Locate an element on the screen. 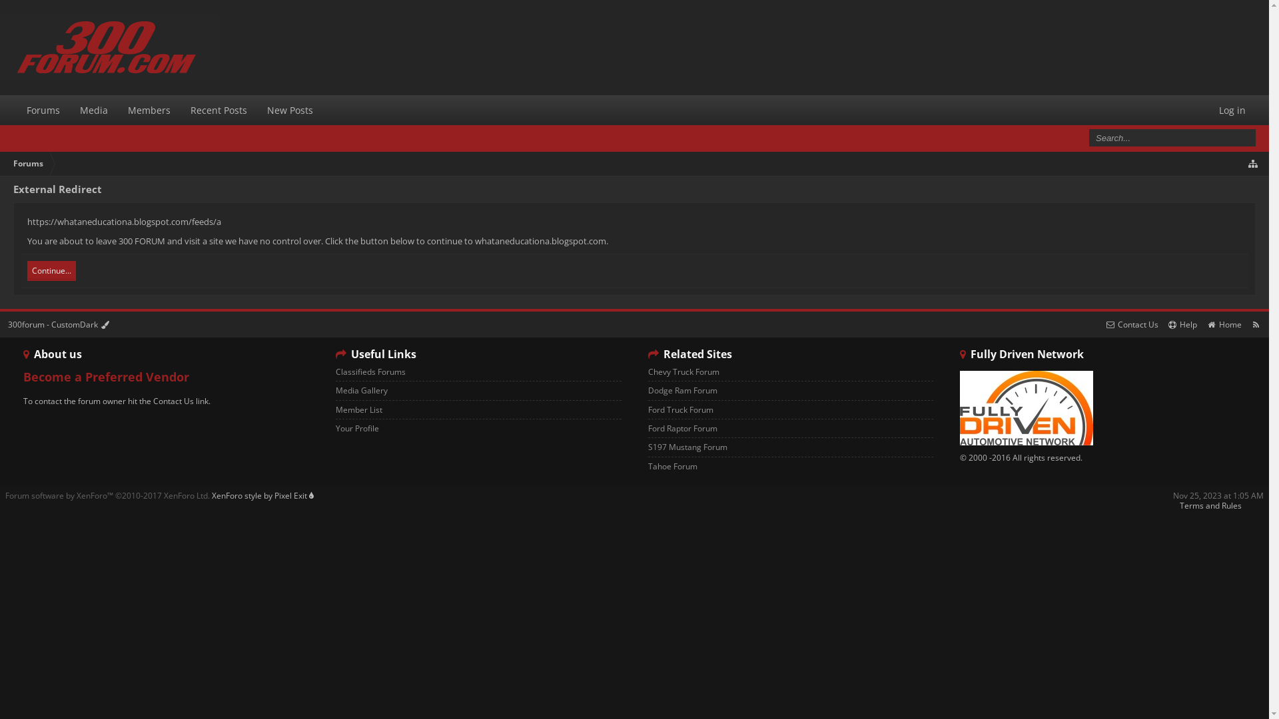  Chevy Truck Forum is located at coordinates (790, 372).